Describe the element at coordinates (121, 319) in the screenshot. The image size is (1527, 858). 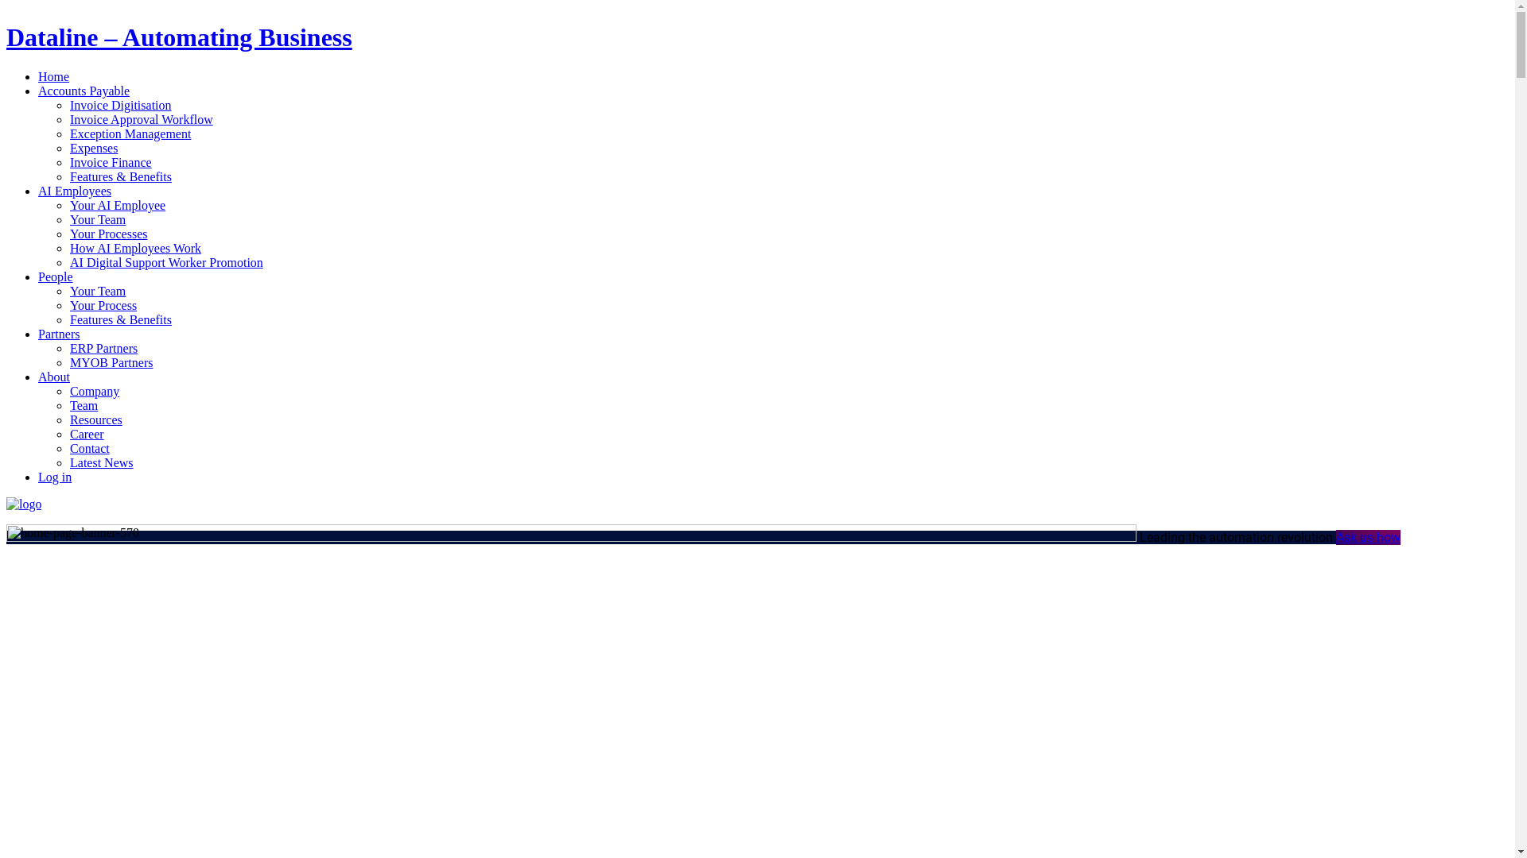
I see `Features & Benefits` at that location.